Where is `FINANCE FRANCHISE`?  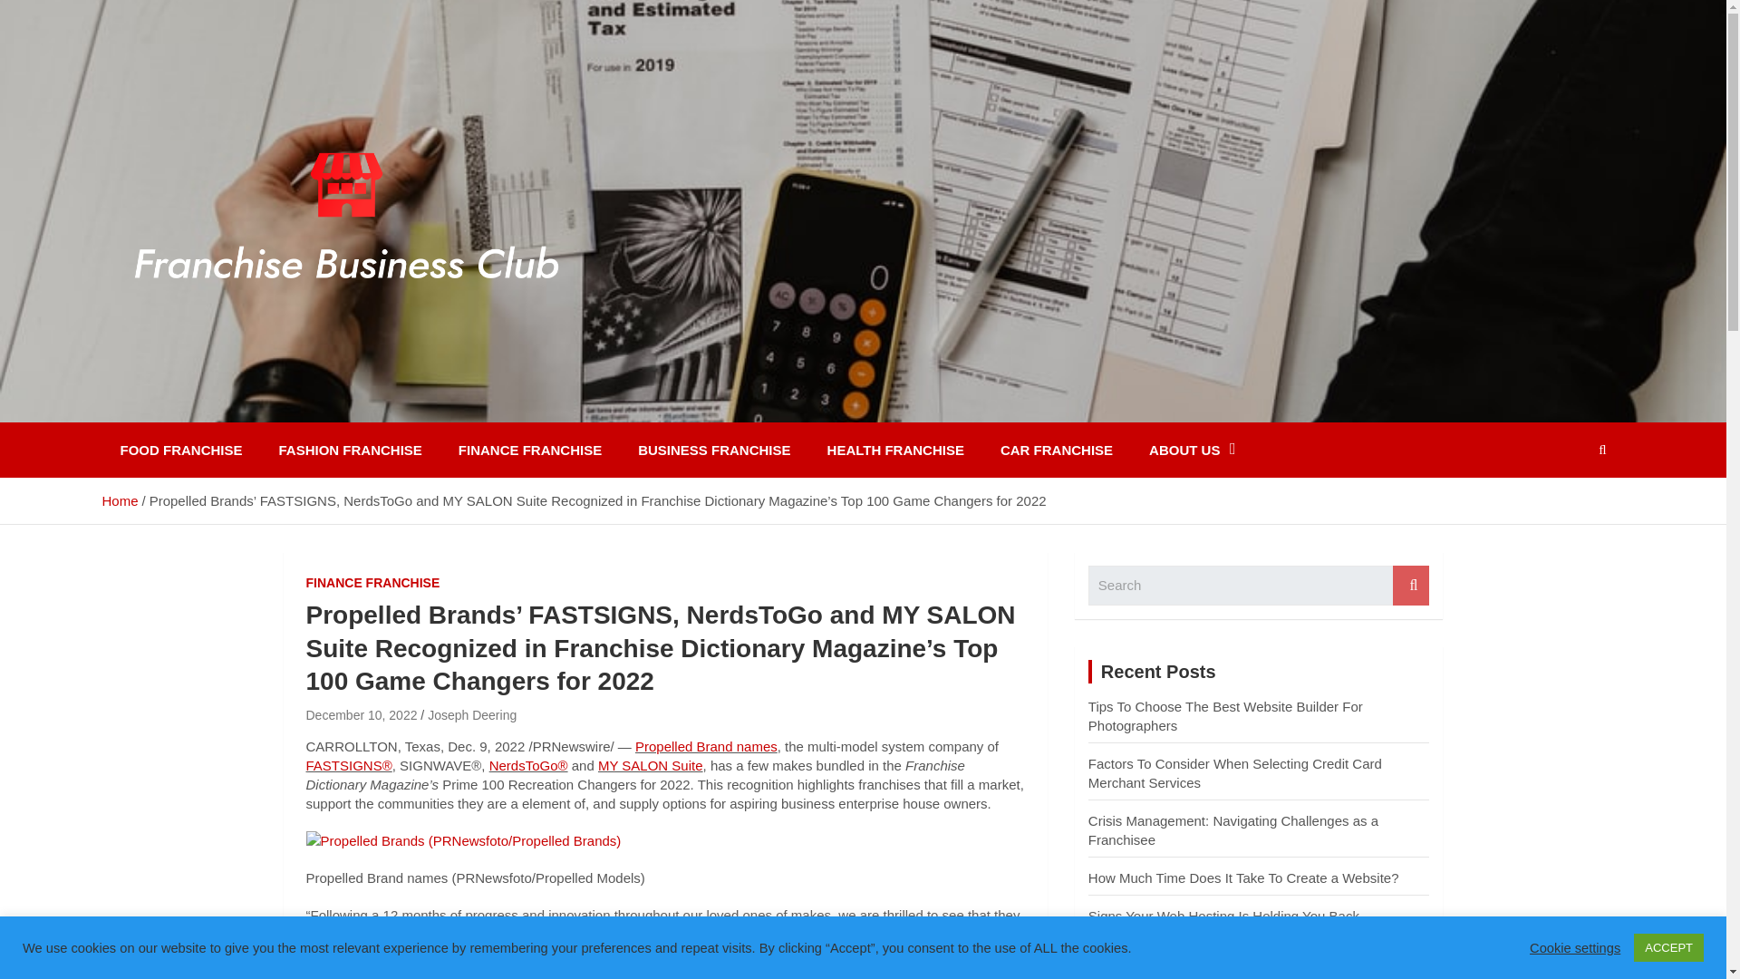
FINANCE FRANCHISE is located at coordinates (529, 450).